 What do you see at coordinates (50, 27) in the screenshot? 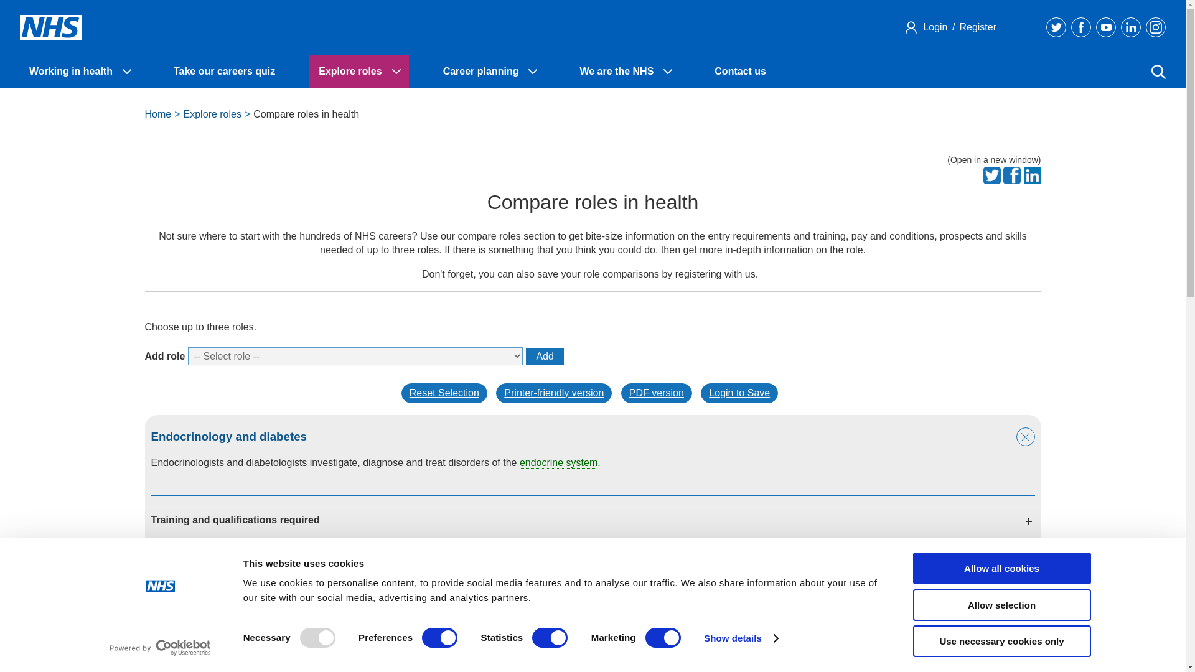
I see `NHS Logo Home` at bounding box center [50, 27].